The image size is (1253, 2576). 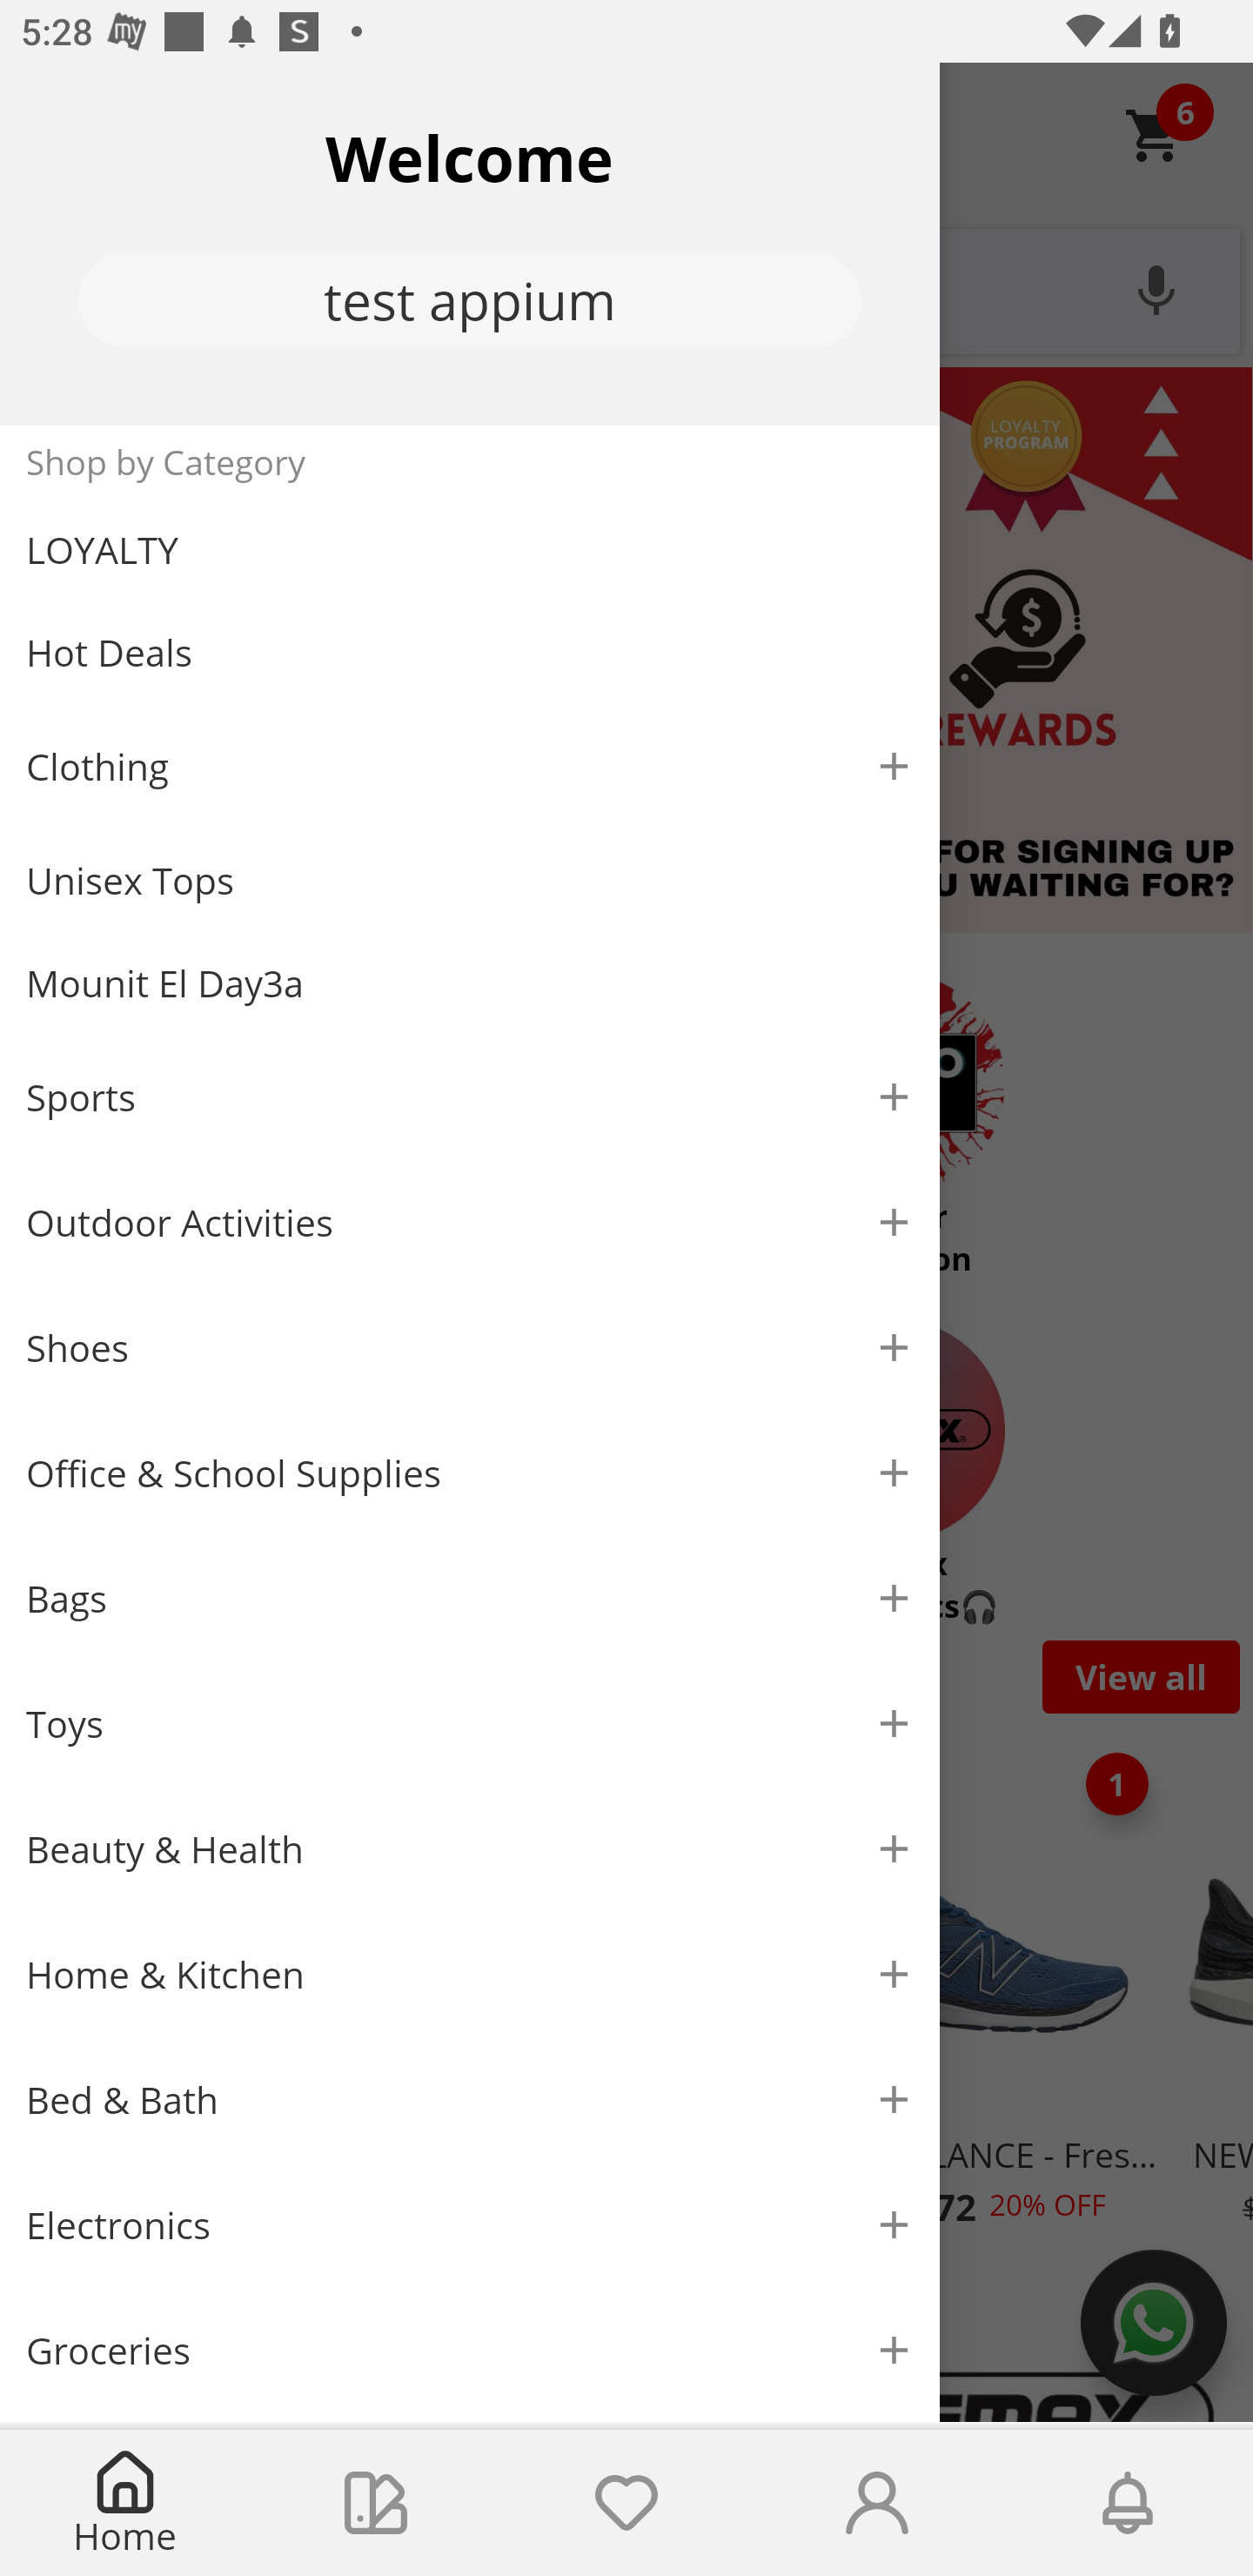 I want to click on Unisex Tops, so click(x=470, y=881).